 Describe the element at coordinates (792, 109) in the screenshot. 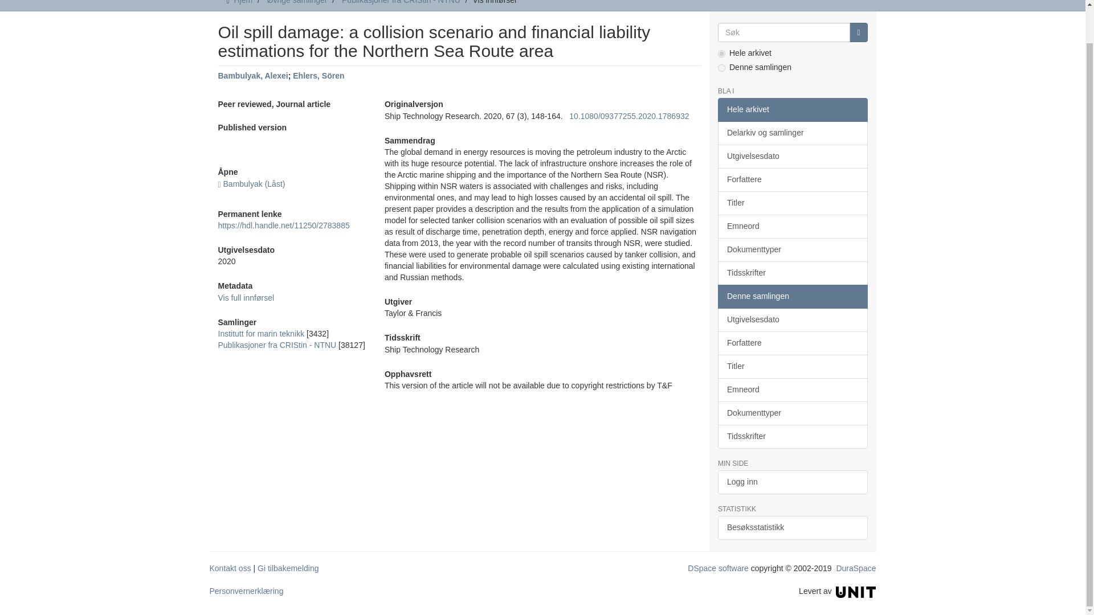

I see `Hele arkivet` at that location.